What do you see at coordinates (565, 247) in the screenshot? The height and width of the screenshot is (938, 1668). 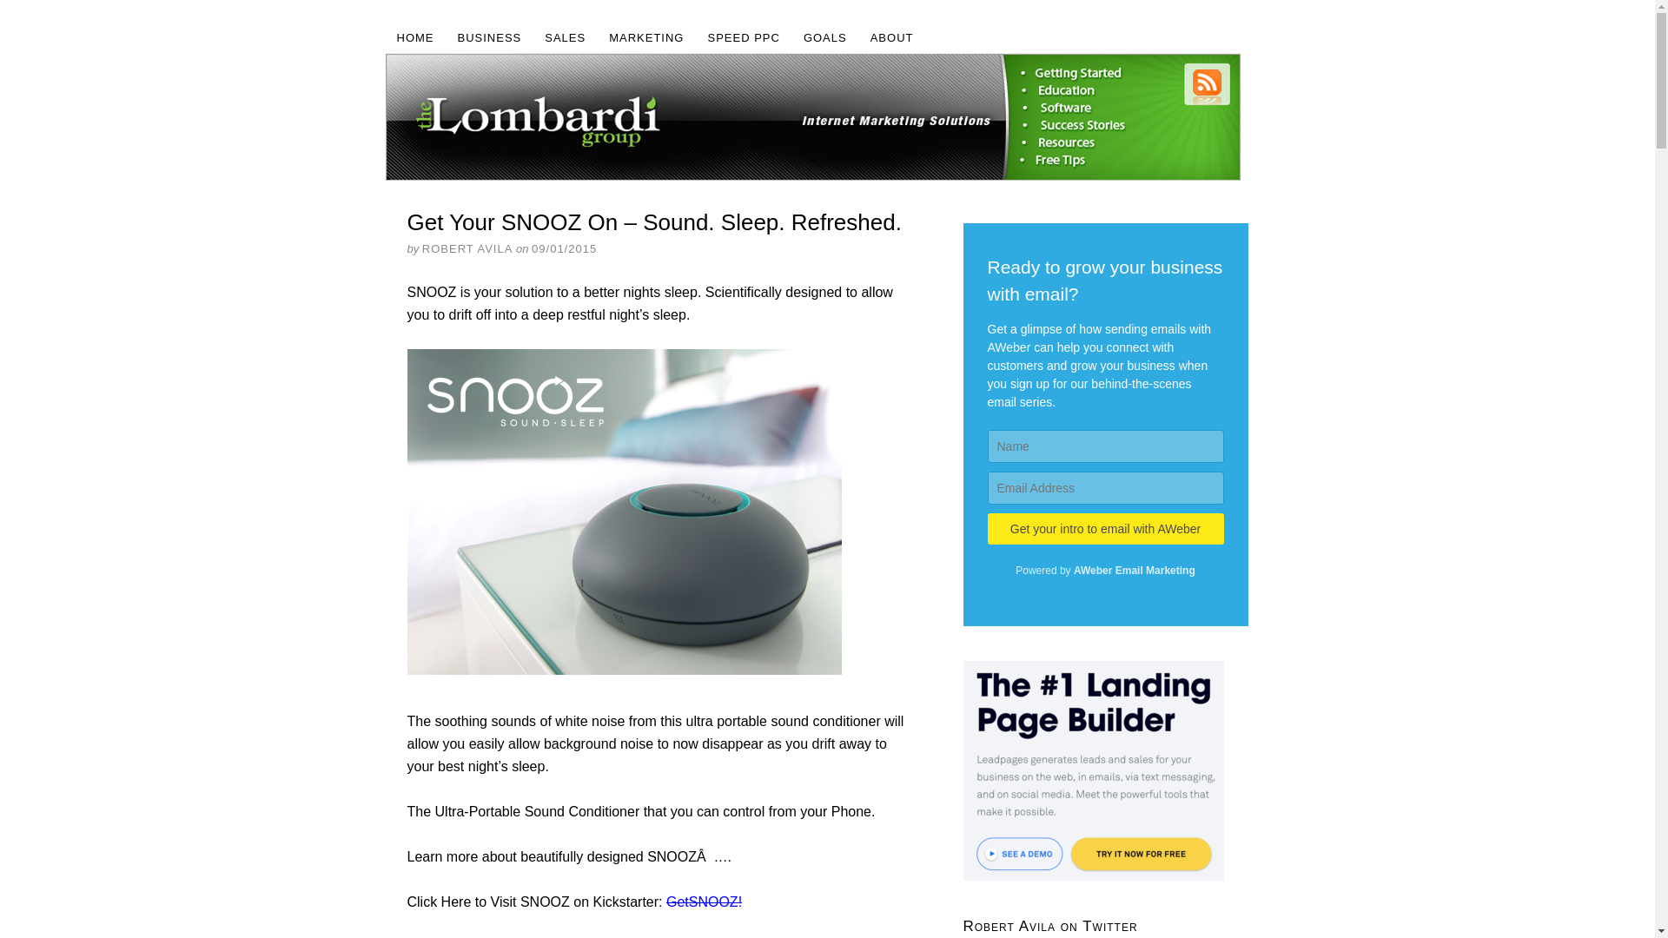 I see `2015-09-01` at bounding box center [565, 247].